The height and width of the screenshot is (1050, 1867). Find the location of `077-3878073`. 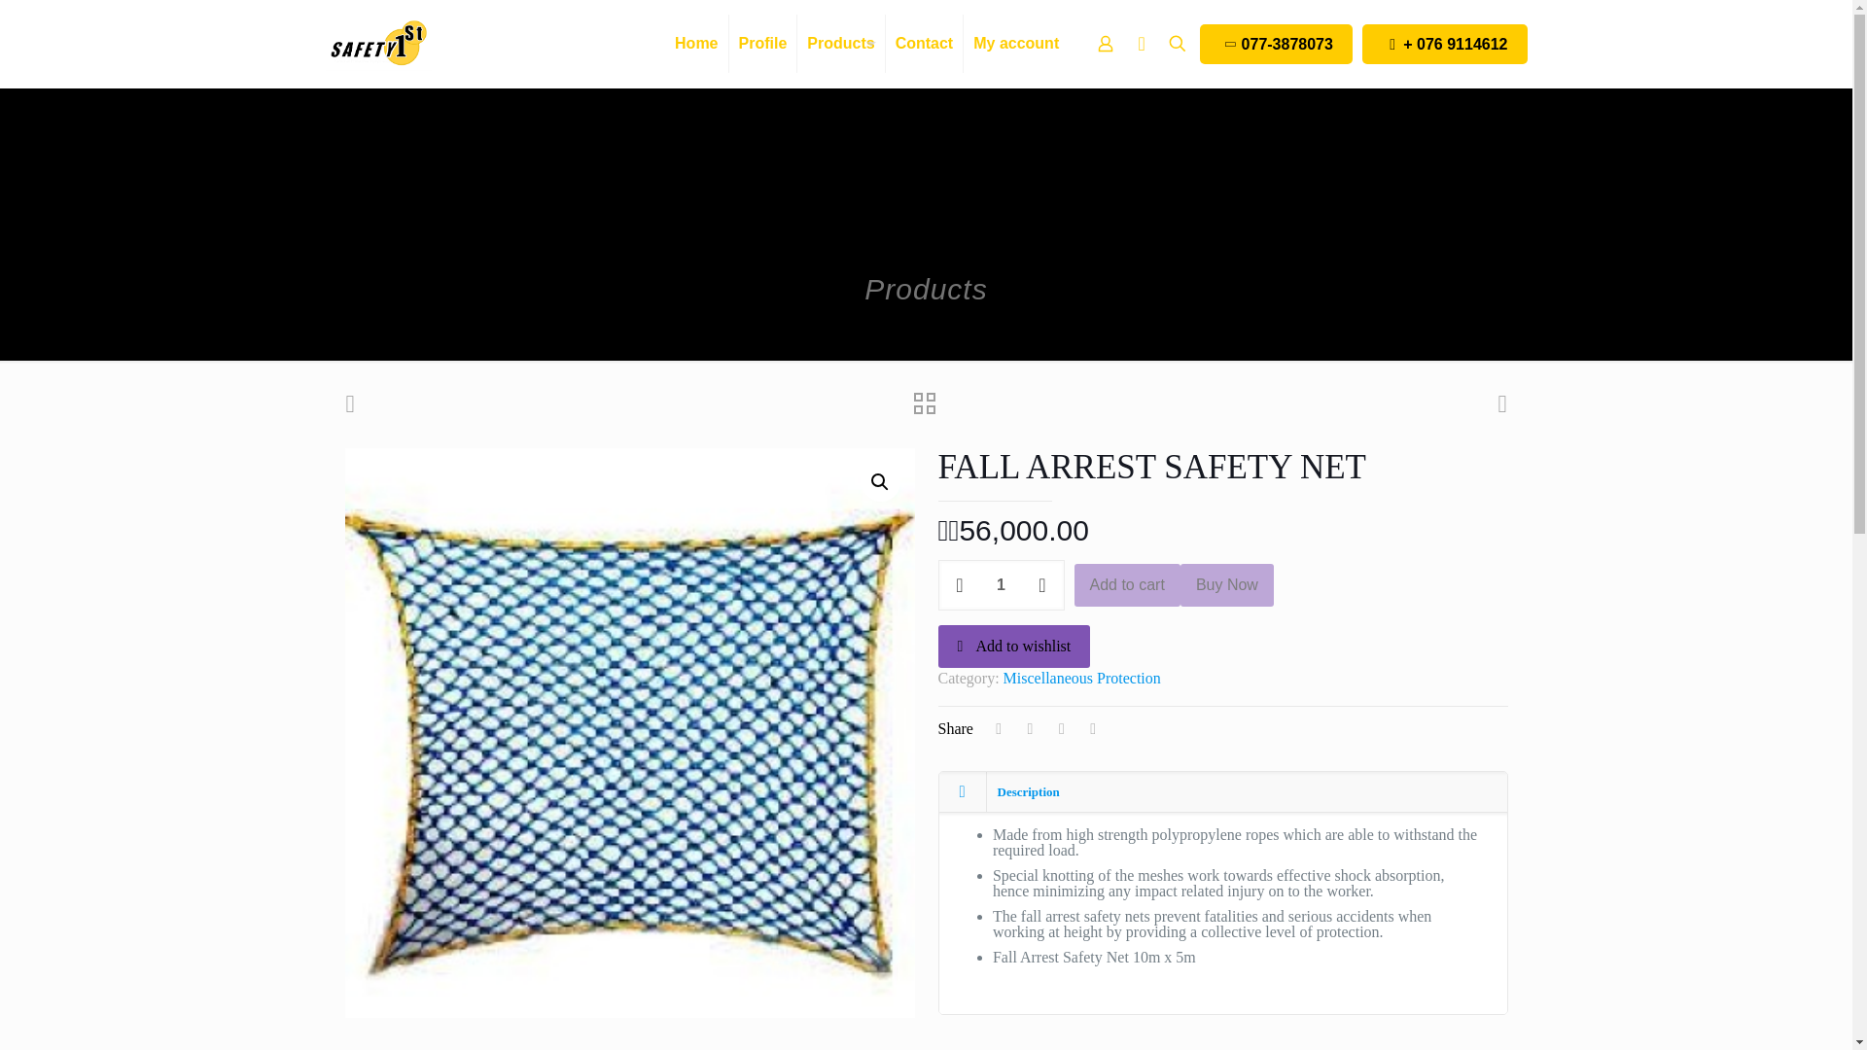

077-3878073 is located at coordinates (1276, 43).